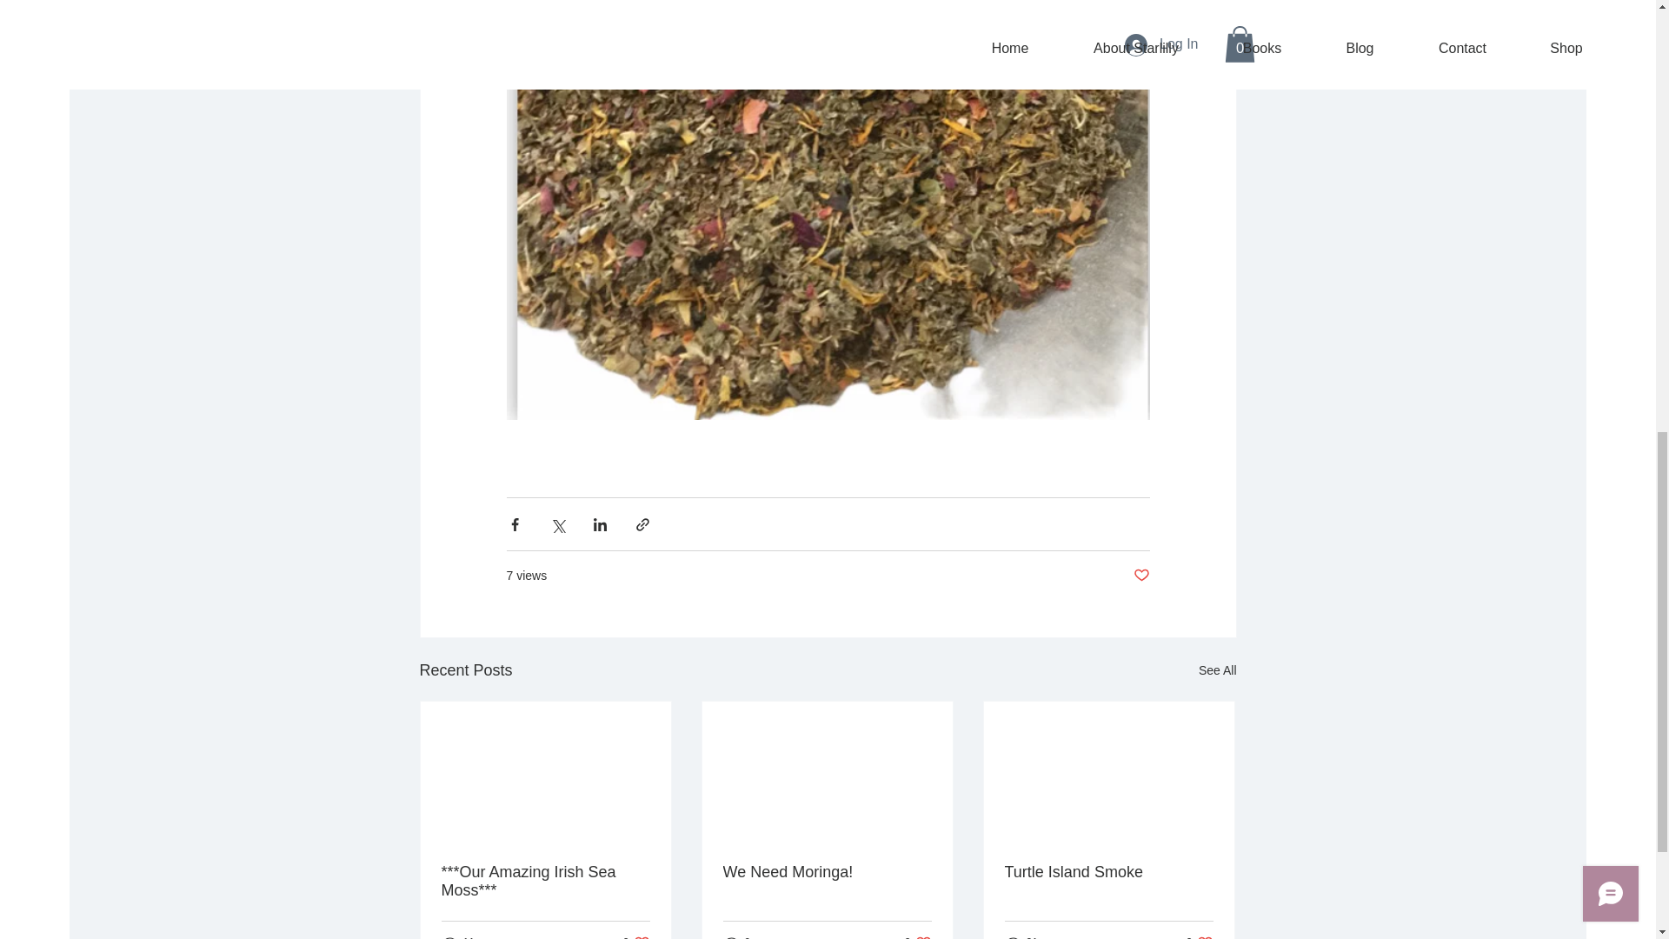 The width and height of the screenshot is (1669, 939). Describe the element at coordinates (1140, 576) in the screenshot. I see `Post not marked as liked` at that location.